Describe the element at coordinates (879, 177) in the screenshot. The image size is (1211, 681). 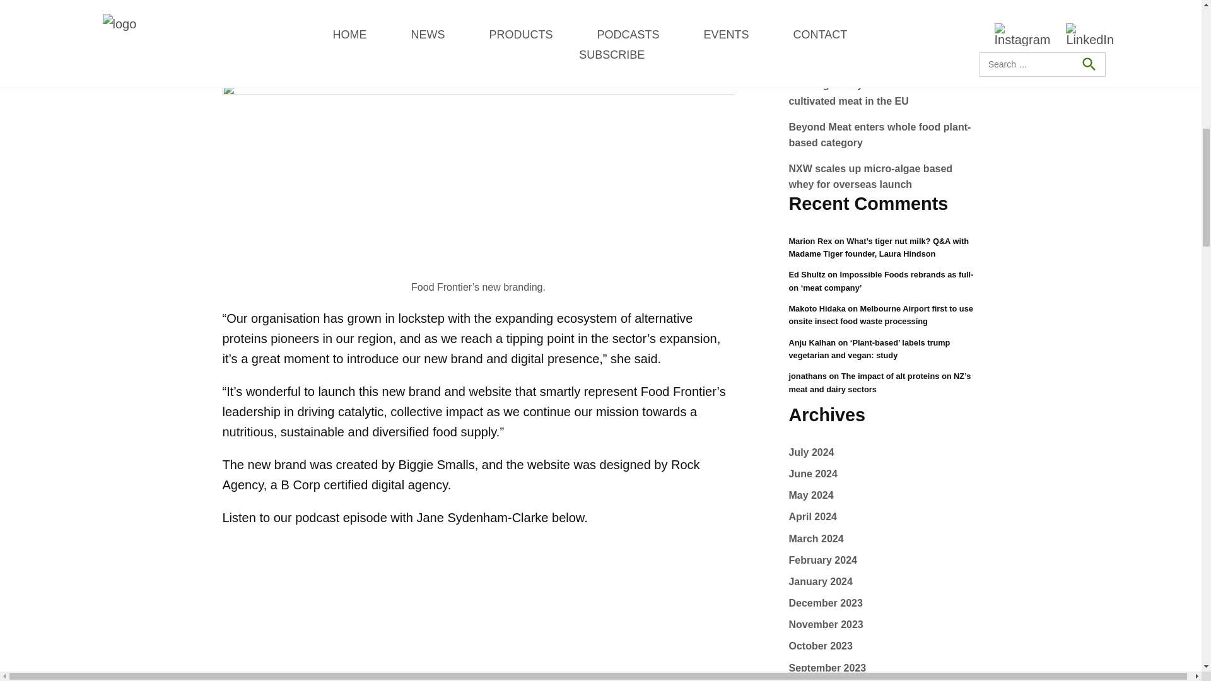
I see `Beyond Meat enters whole food plant-based category ` at that location.